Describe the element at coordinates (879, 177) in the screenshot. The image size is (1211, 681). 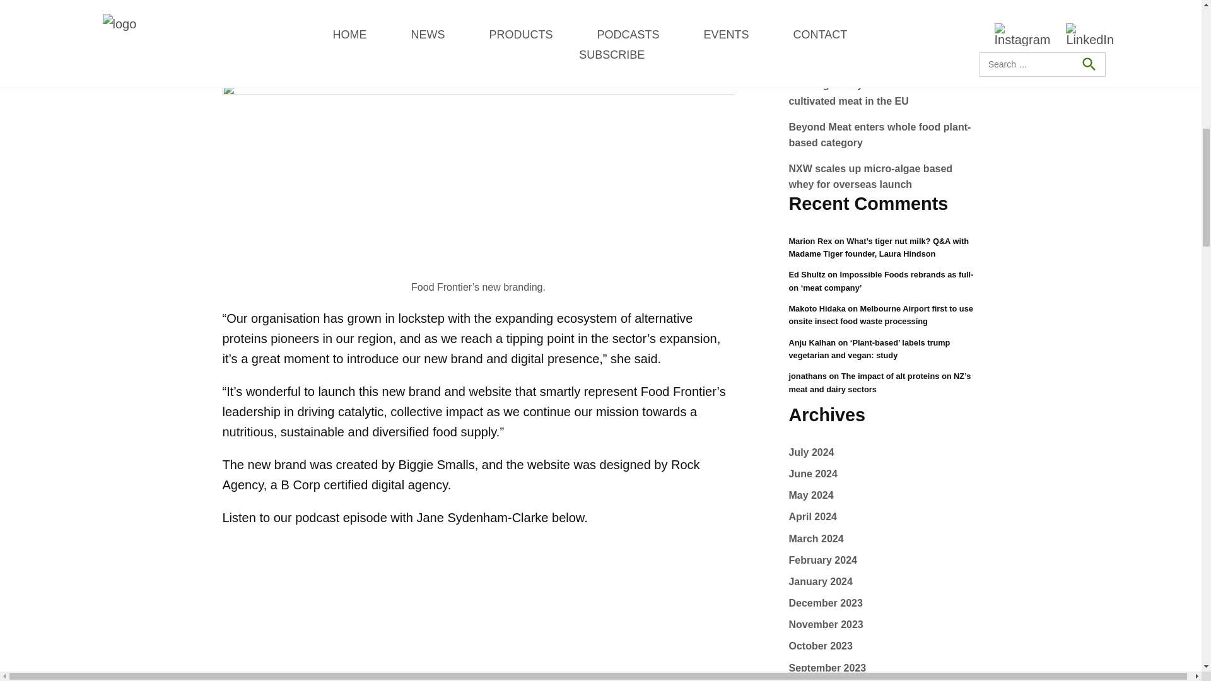
I see `Beyond Meat enters whole food plant-based category ` at that location.